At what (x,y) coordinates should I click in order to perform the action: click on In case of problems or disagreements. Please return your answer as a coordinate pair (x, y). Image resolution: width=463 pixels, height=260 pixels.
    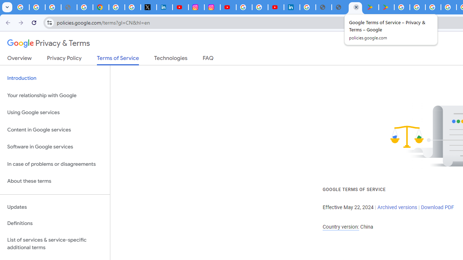
    Looking at the image, I should click on (55, 164).